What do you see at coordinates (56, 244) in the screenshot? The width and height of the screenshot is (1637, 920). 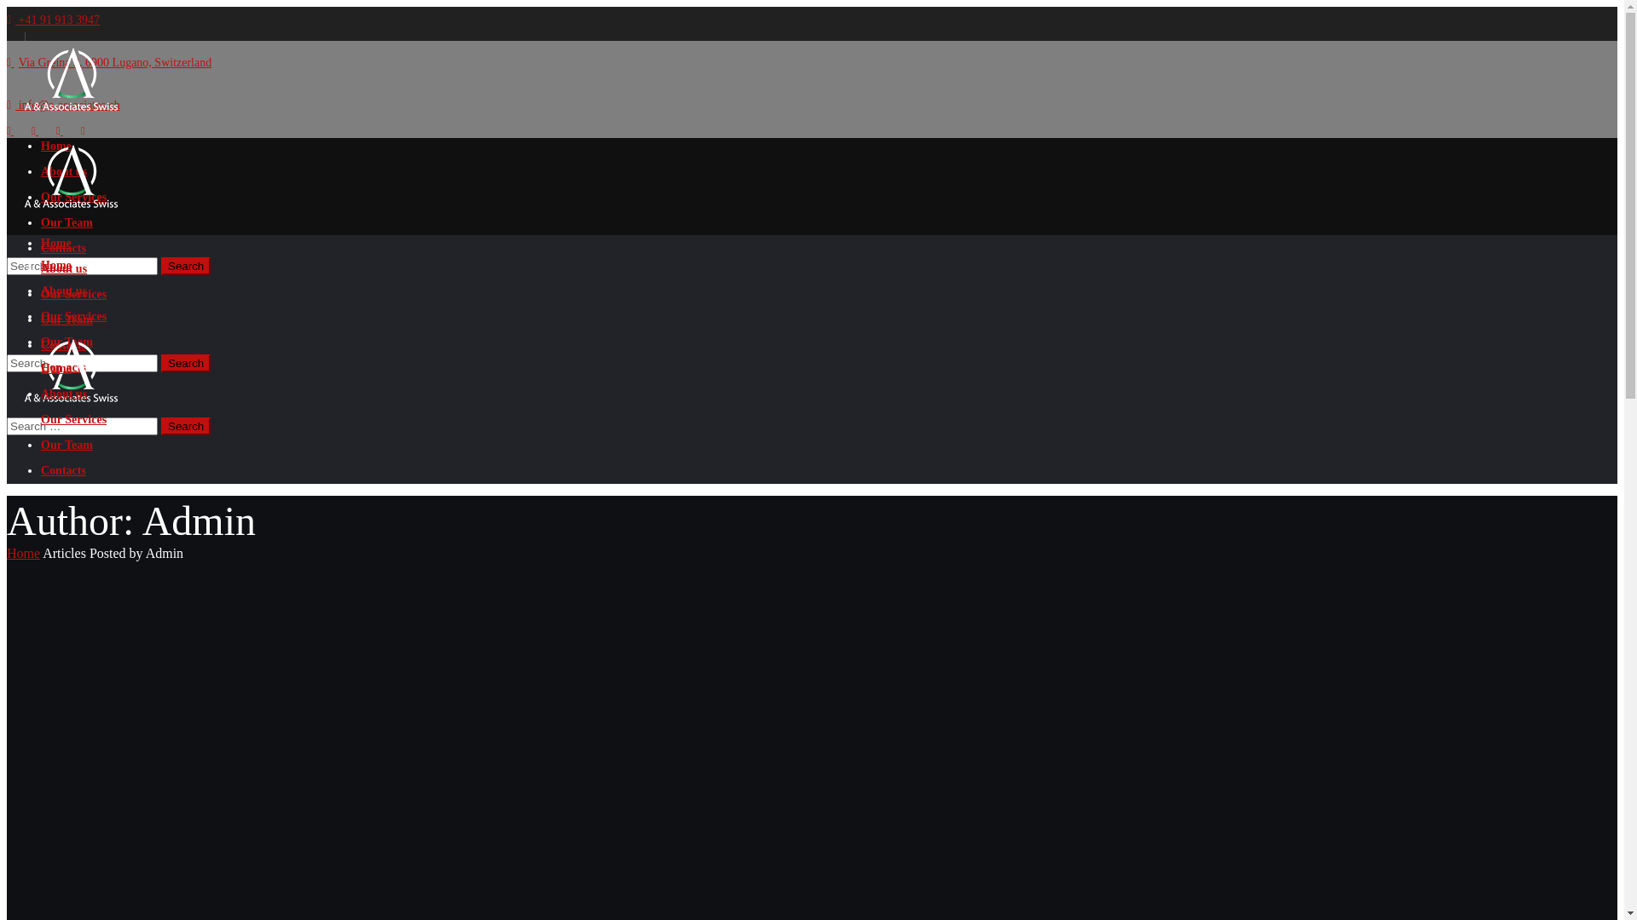 I see `Home` at bounding box center [56, 244].